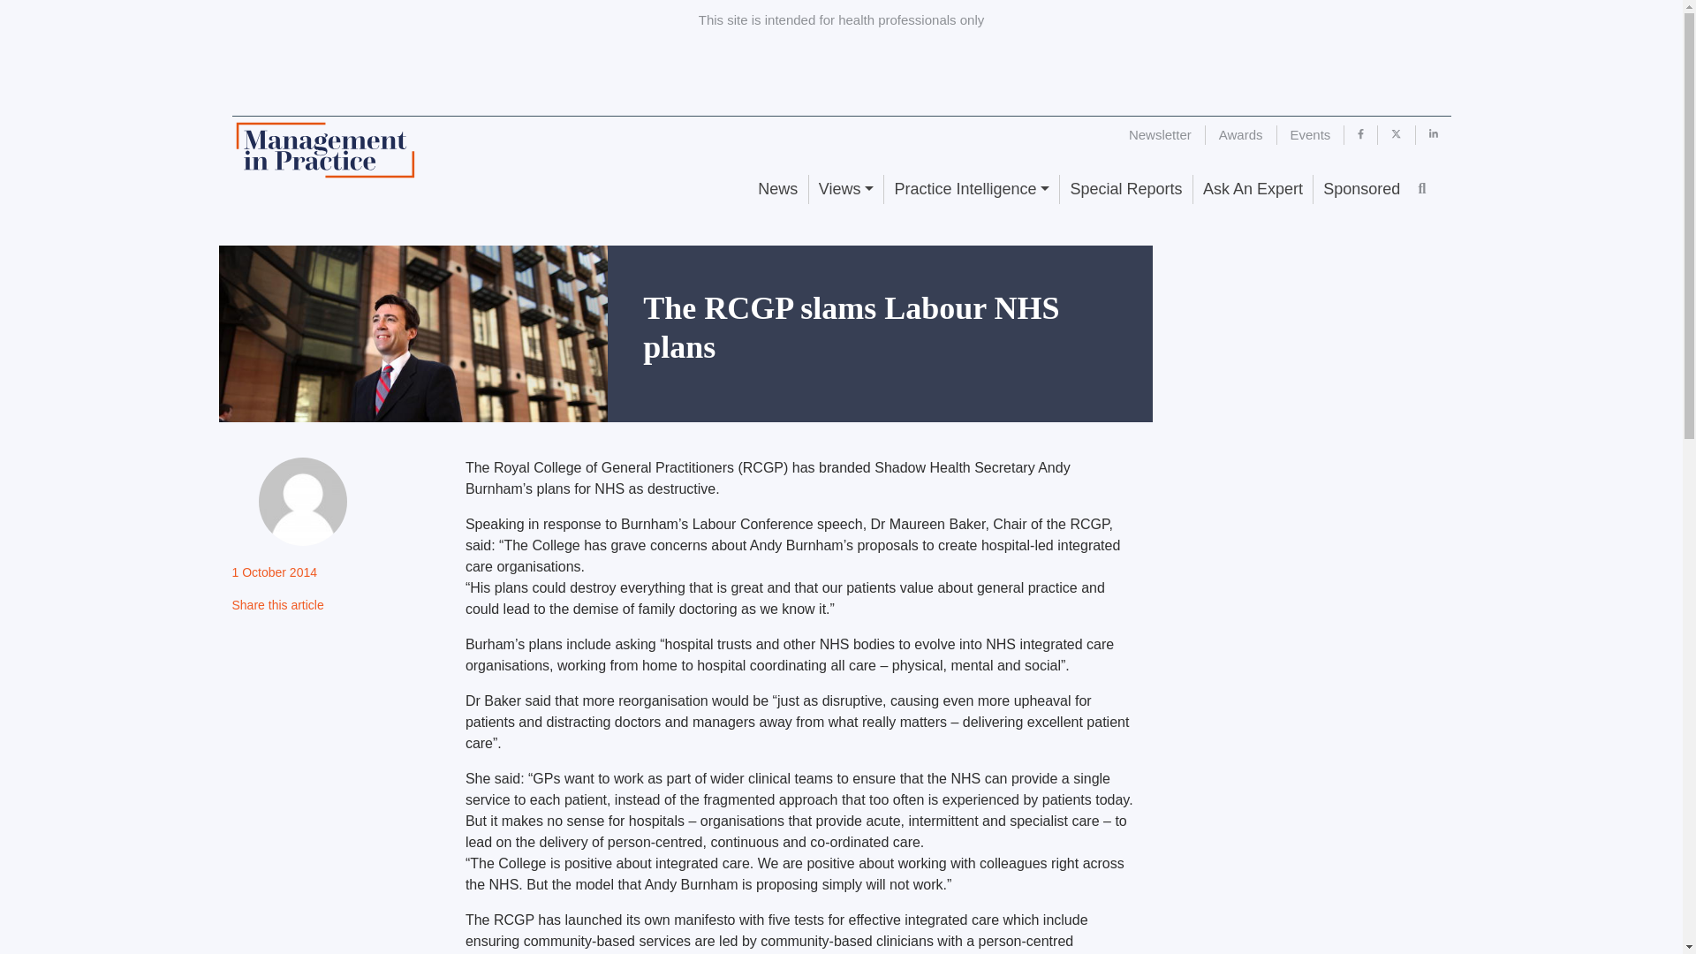 Image resolution: width=1696 pixels, height=954 pixels. I want to click on Sponsored, so click(1360, 189).